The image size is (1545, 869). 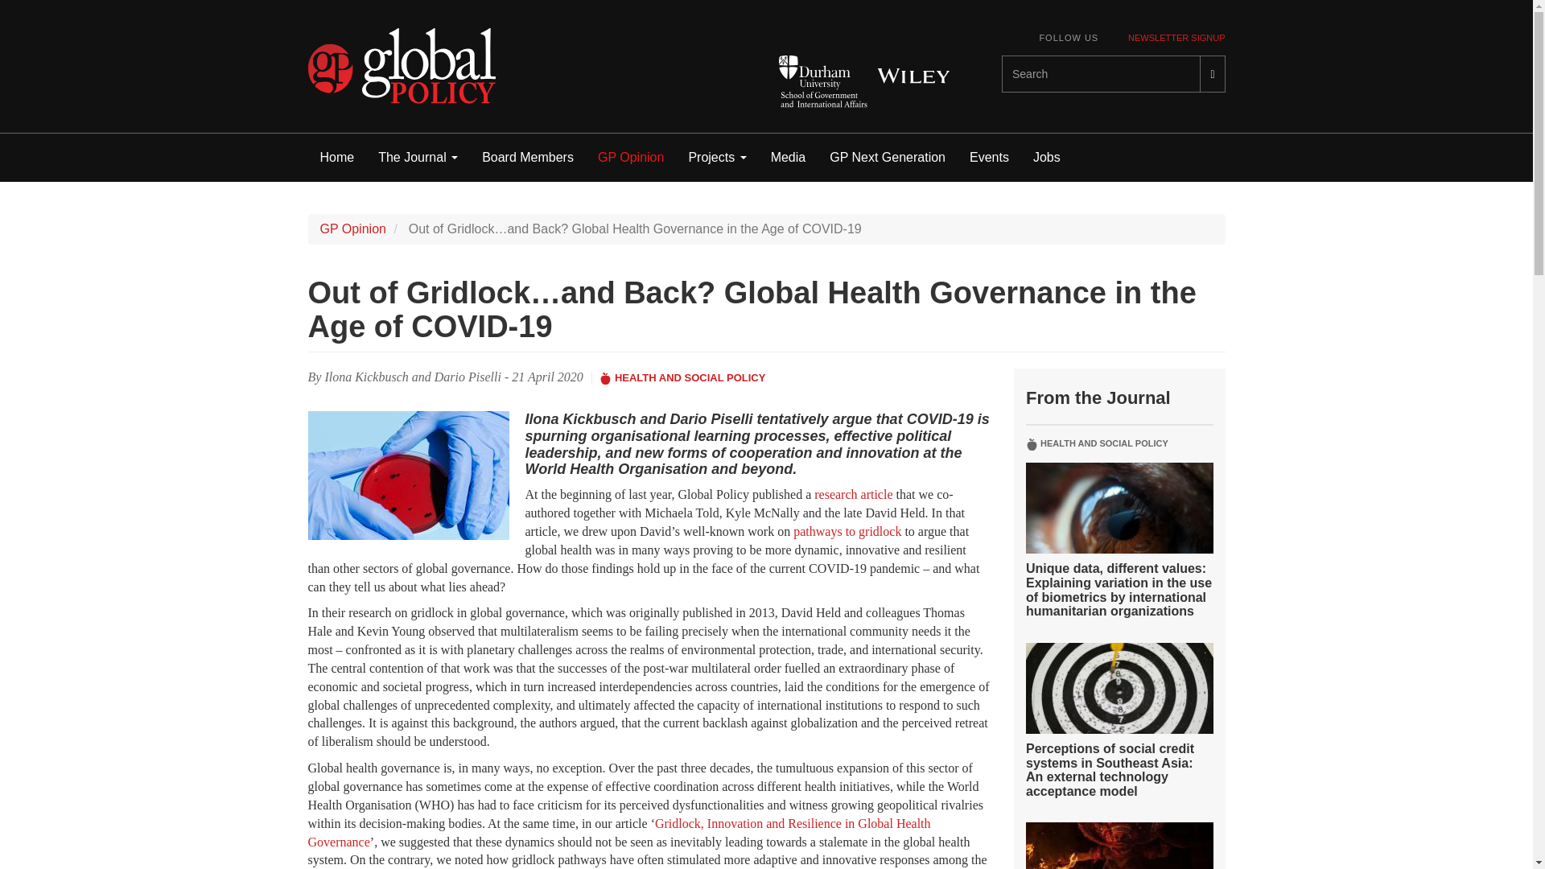 What do you see at coordinates (336, 158) in the screenshot?
I see `Home` at bounding box center [336, 158].